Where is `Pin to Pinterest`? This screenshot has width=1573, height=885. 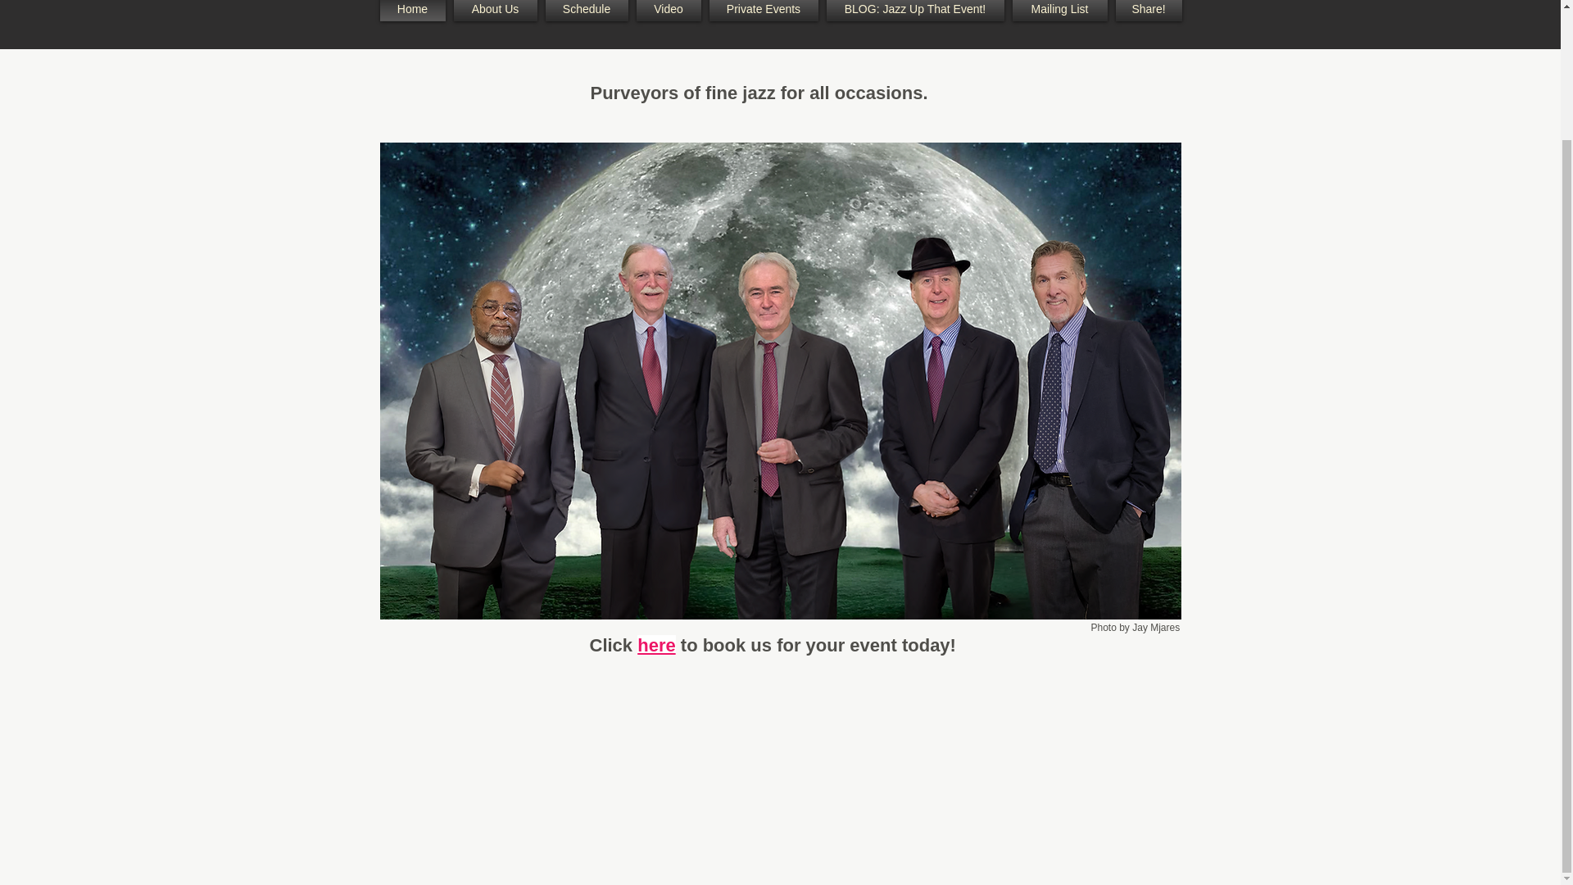 Pin to Pinterest is located at coordinates (868, 754).